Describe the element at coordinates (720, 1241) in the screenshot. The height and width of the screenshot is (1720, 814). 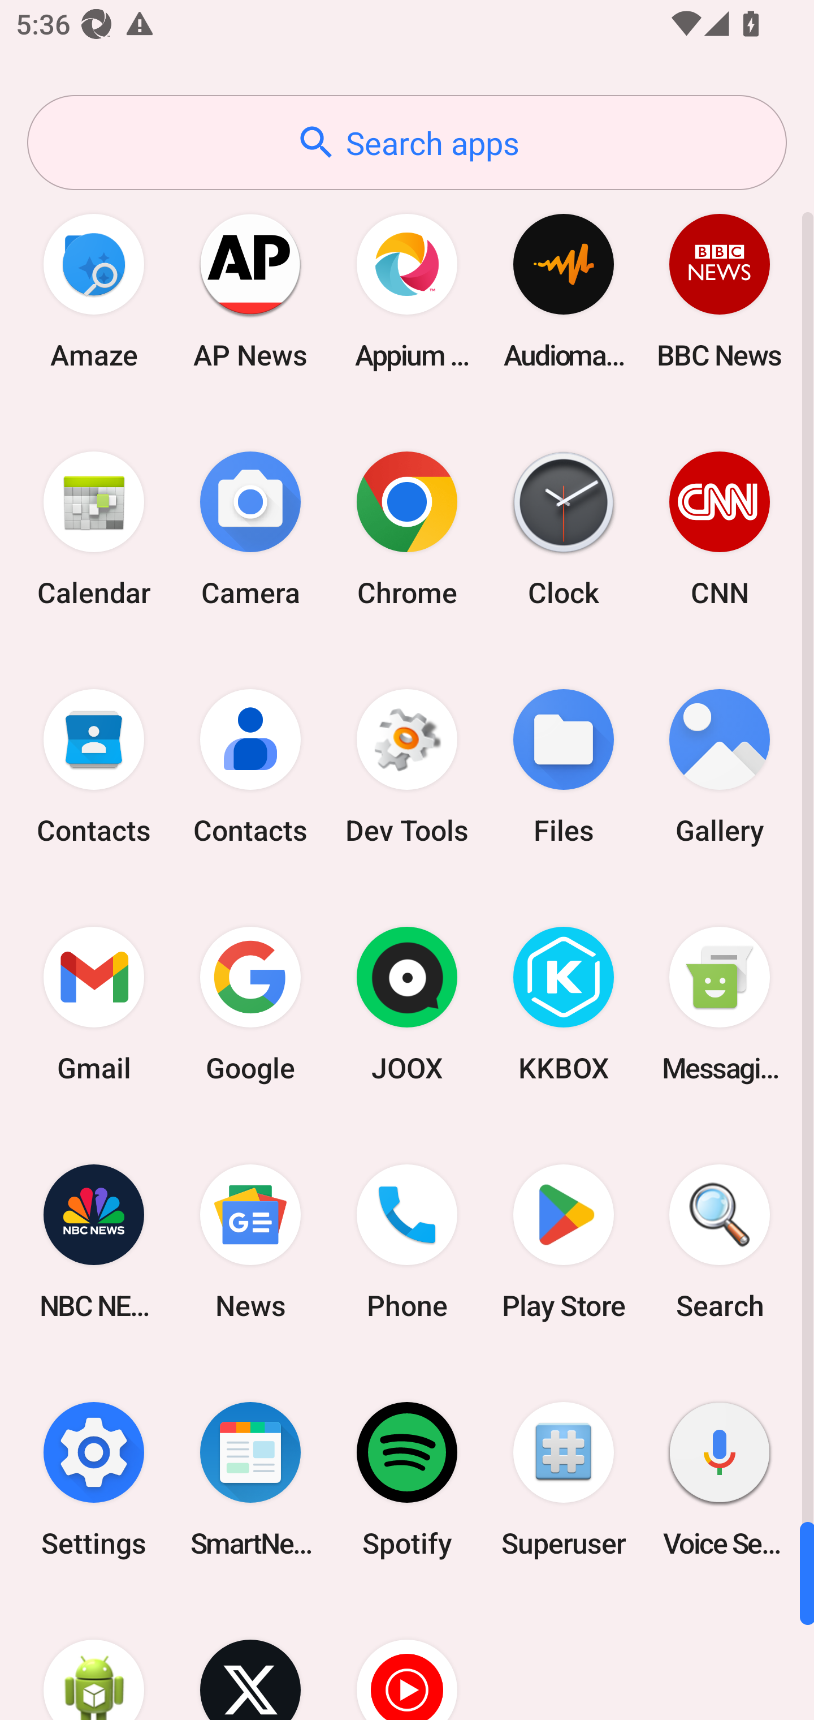
I see `Search` at that location.